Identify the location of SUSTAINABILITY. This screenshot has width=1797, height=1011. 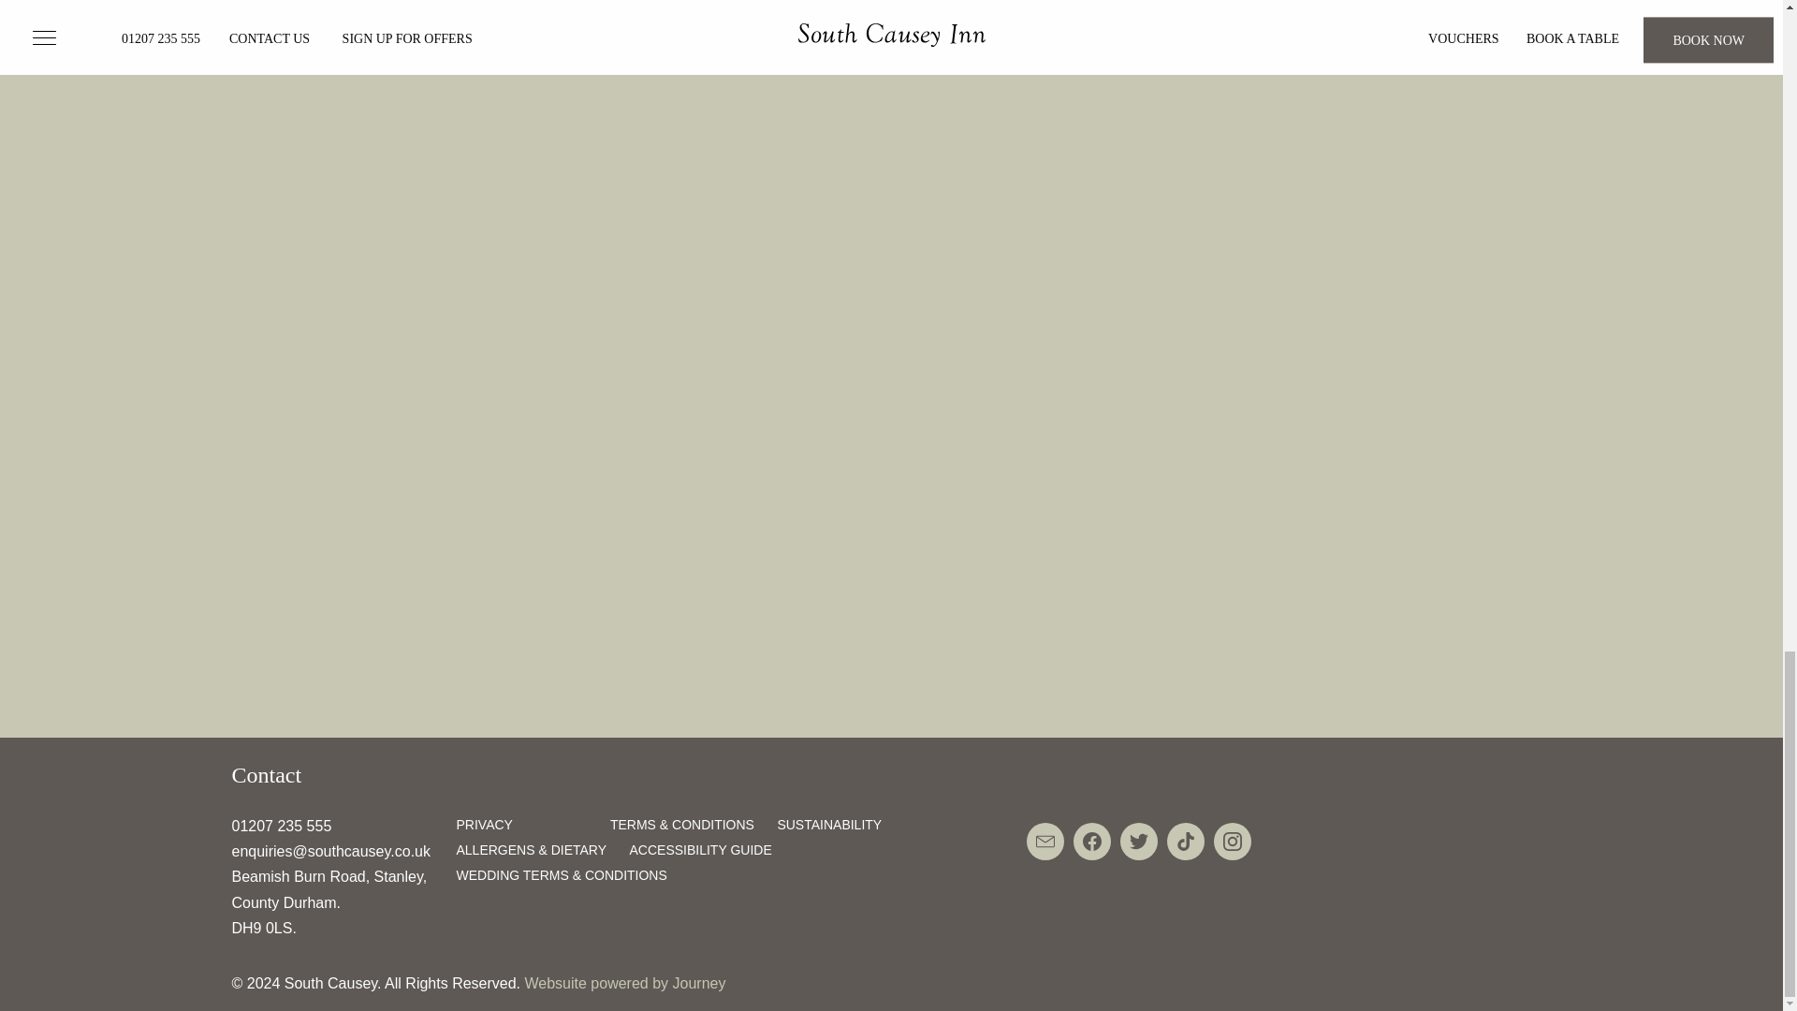
(829, 824).